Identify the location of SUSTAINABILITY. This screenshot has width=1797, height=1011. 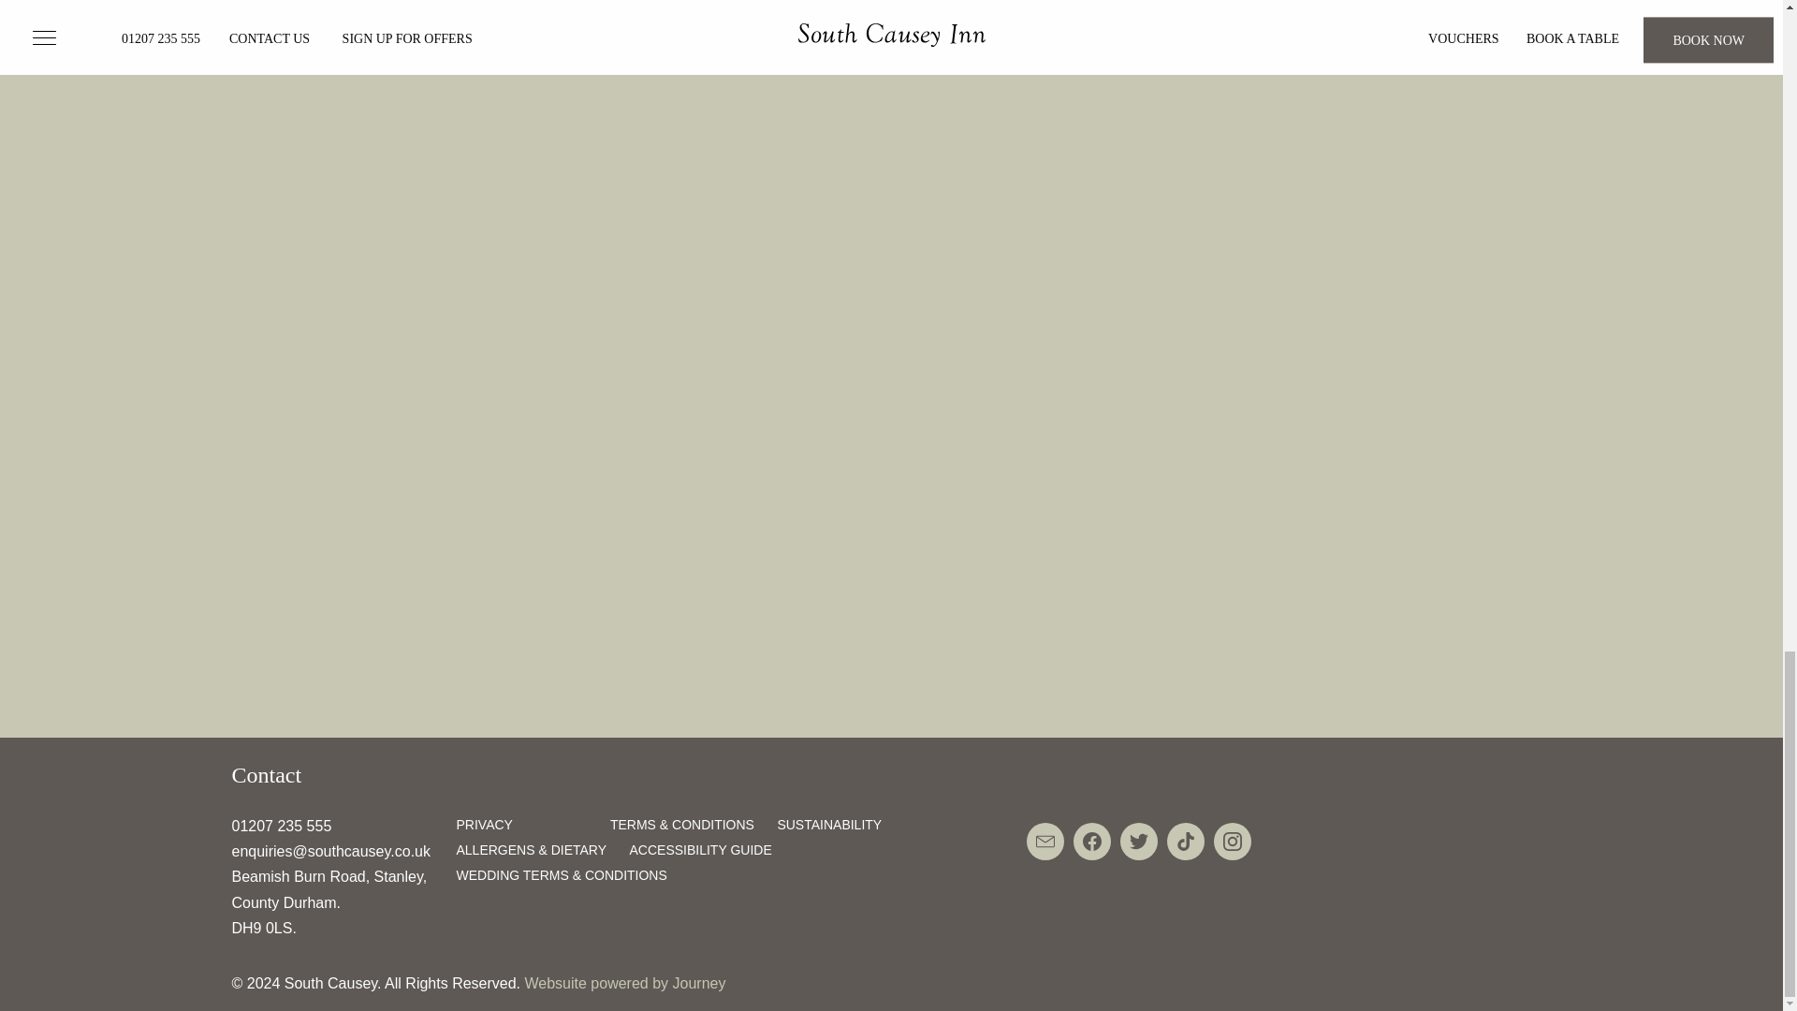
(829, 824).